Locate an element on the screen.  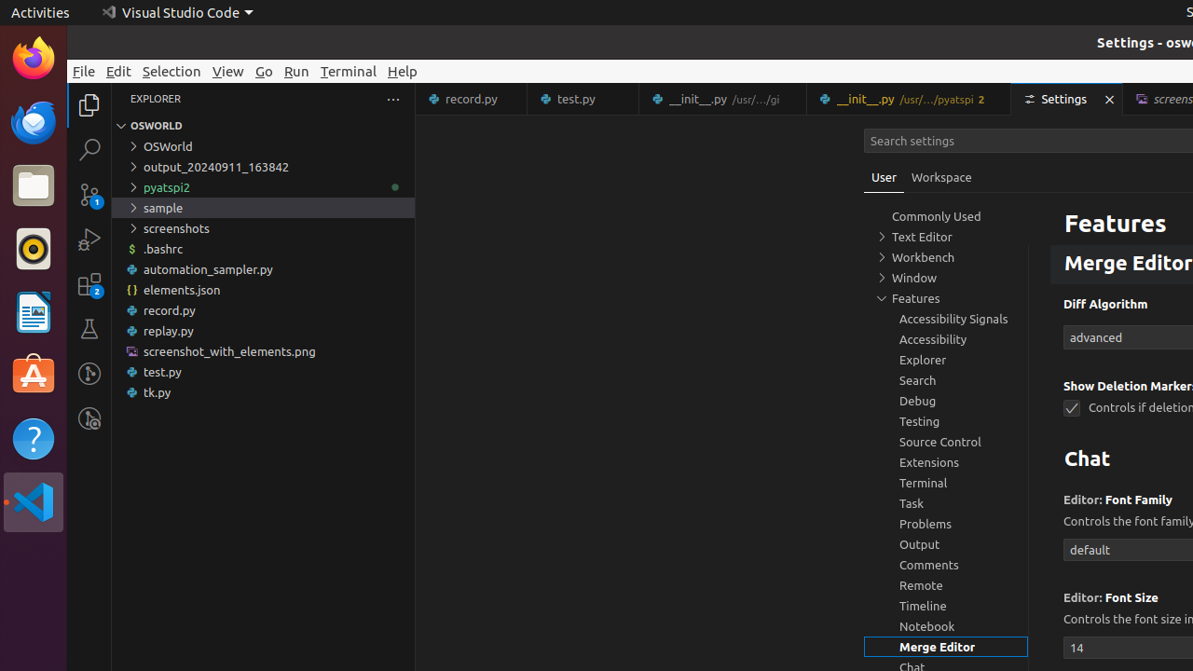
Text Editor, group is located at coordinates (946, 237).